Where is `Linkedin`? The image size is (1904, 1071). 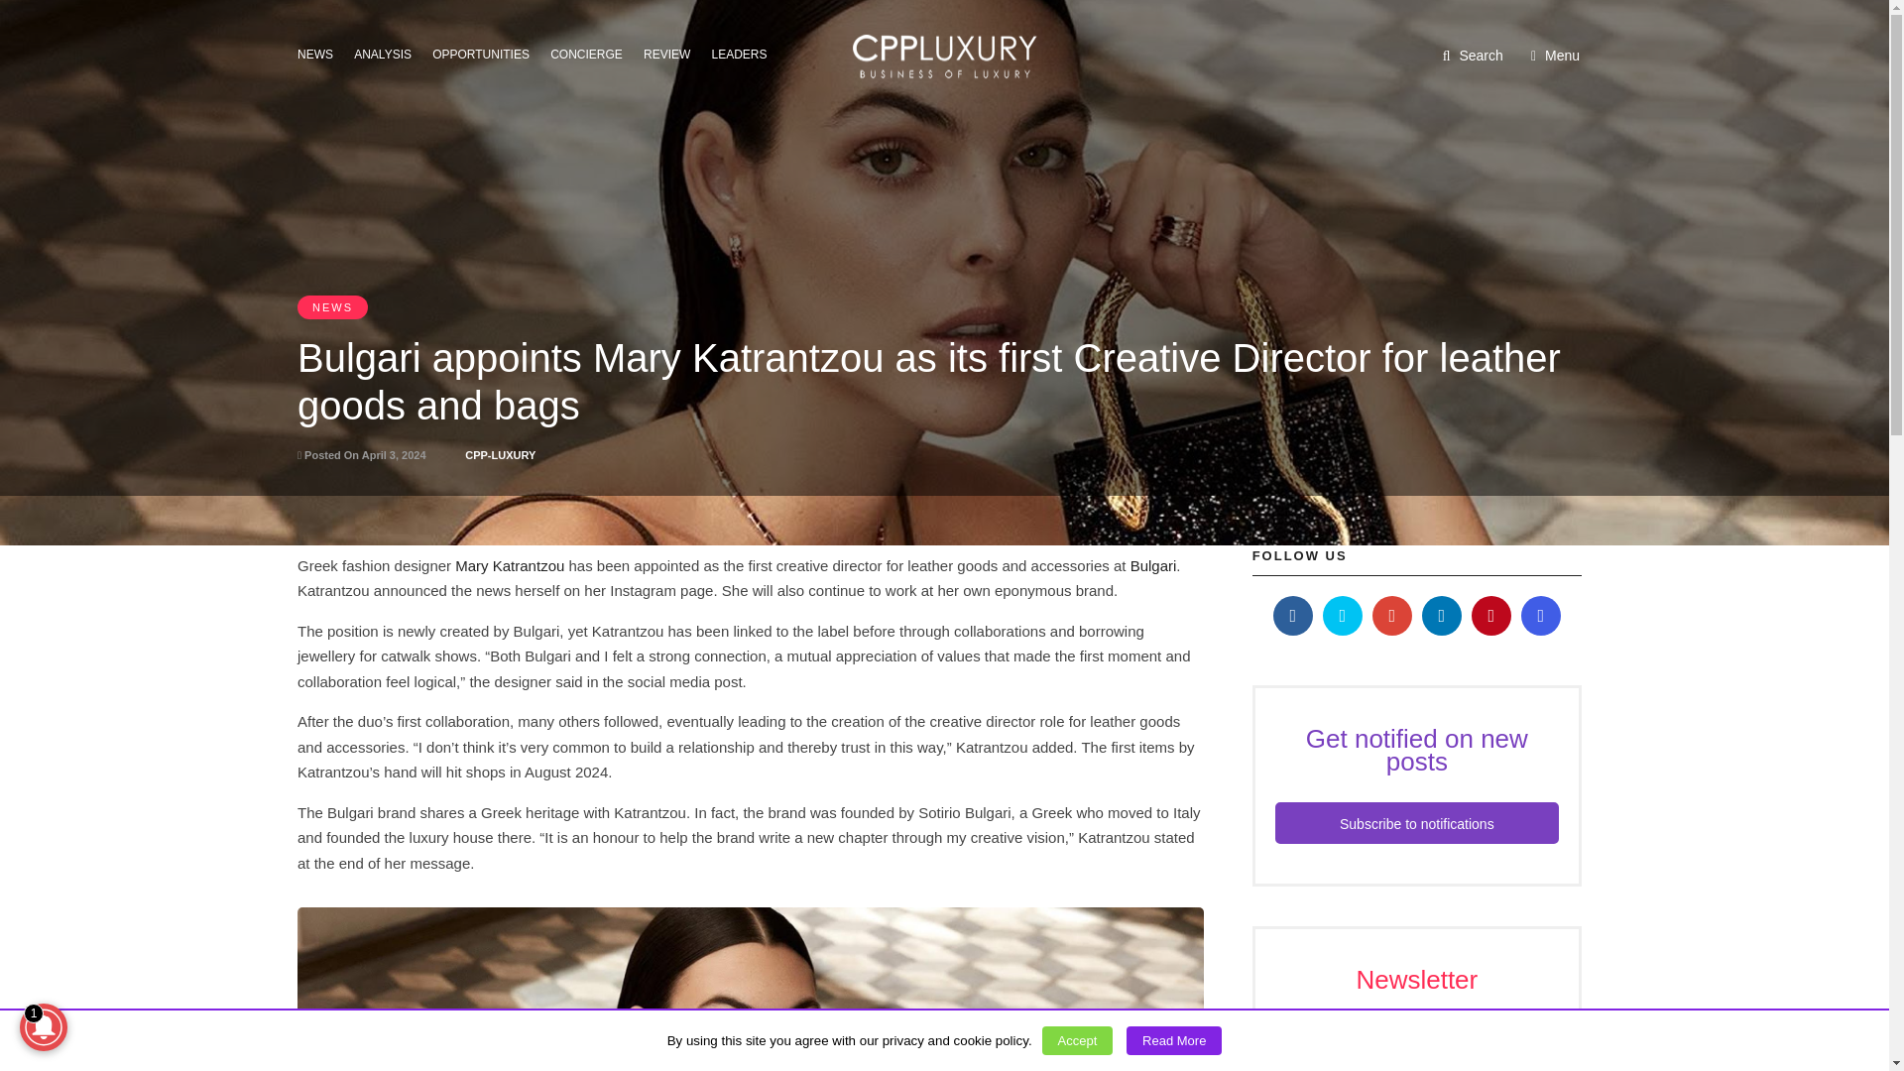
Linkedin is located at coordinates (1442, 615).